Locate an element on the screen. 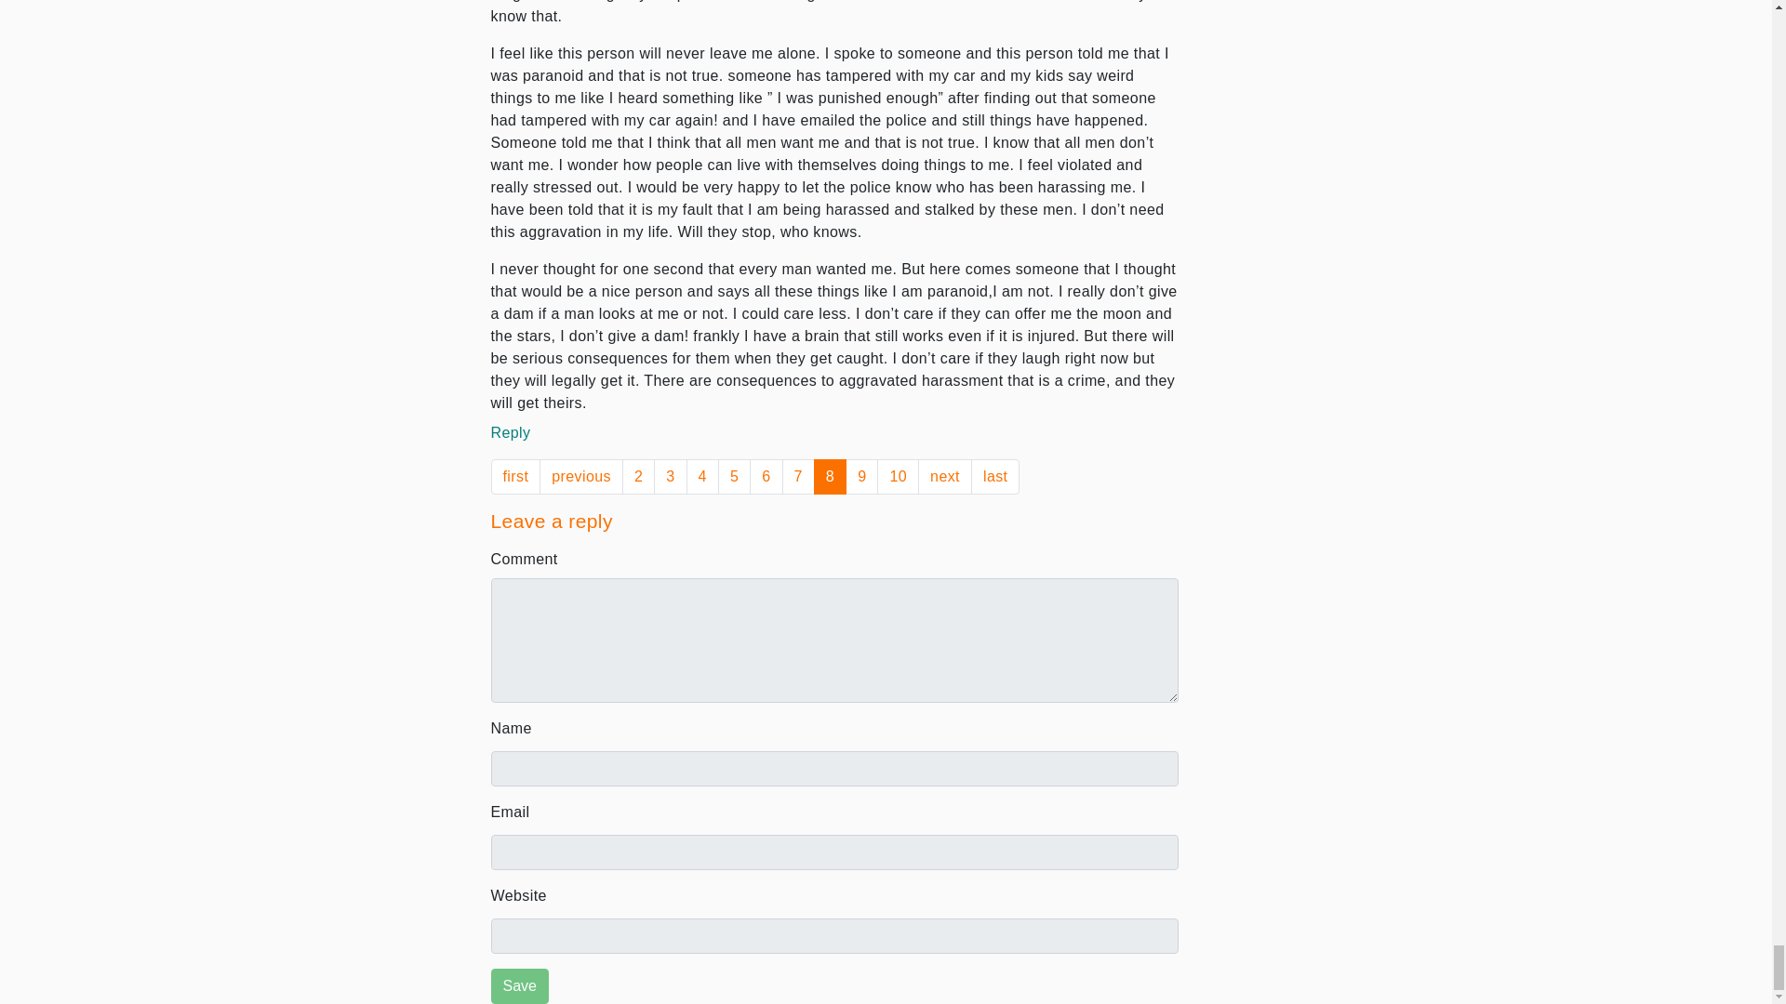 This screenshot has height=1004, width=1786. Go to page 9 is located at coordinates (861, 476).